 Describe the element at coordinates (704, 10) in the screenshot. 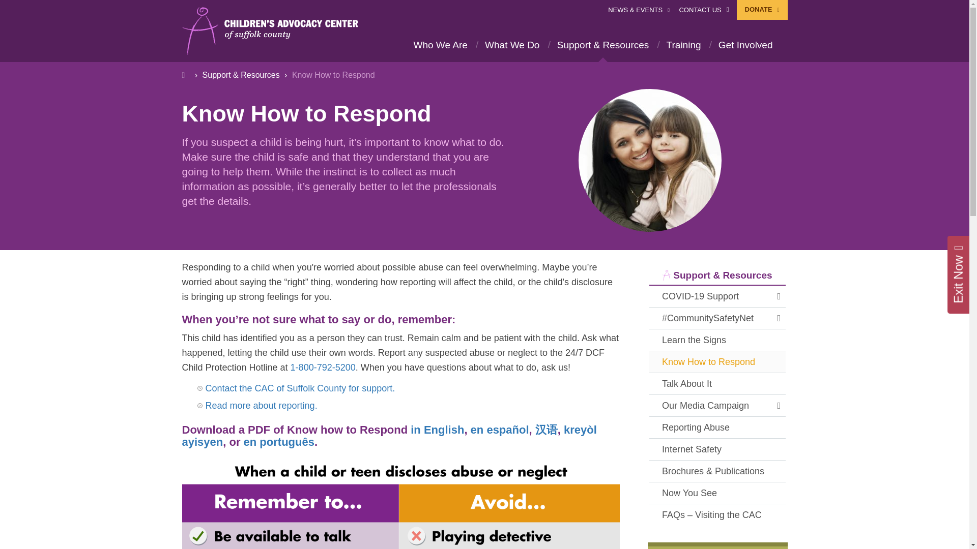

I see `CONTACT US` at that location.